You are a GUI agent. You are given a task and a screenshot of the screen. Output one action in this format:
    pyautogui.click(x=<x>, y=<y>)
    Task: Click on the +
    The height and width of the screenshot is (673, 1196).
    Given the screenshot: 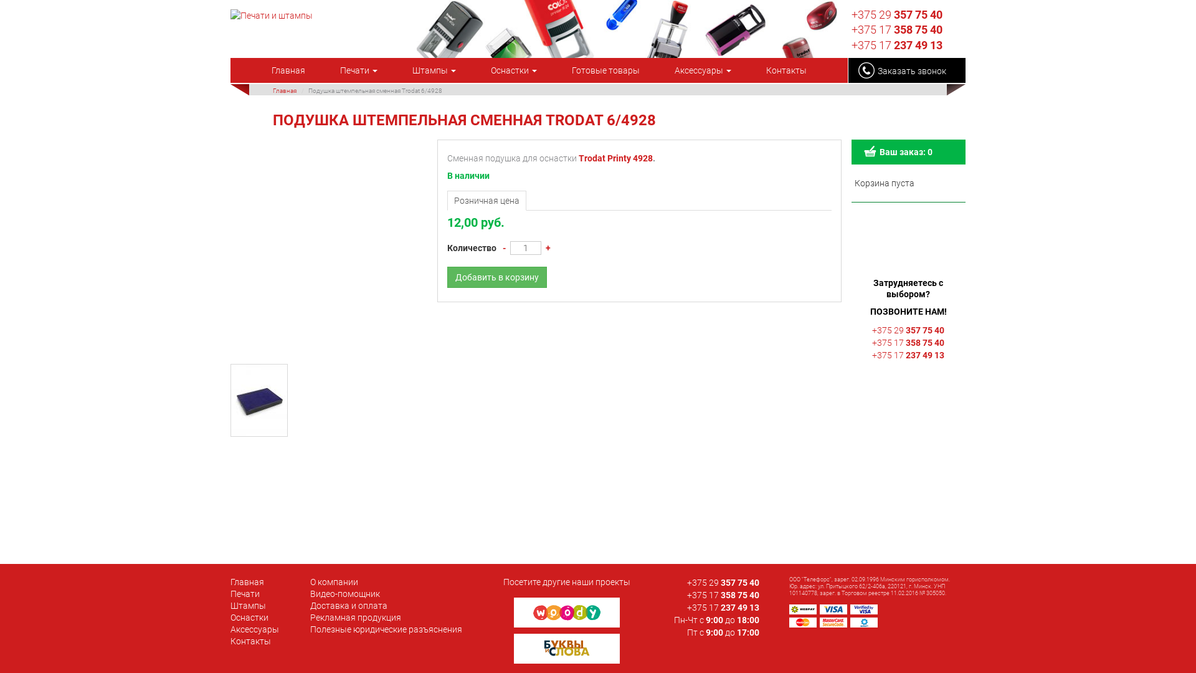 What is the action you would take?
    pyautogui.click(x=548, y=248)
    